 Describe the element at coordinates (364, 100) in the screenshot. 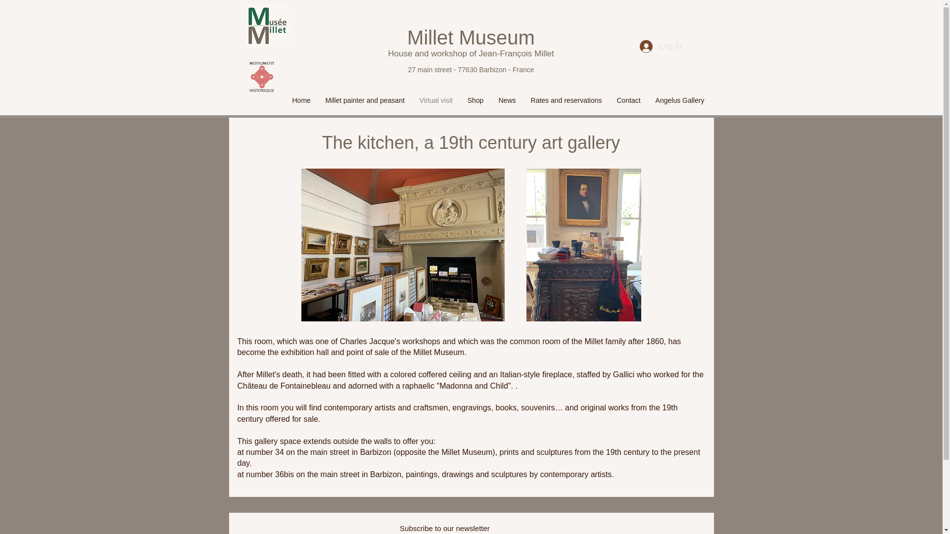

I see `Millet painter and peasant` at that location.